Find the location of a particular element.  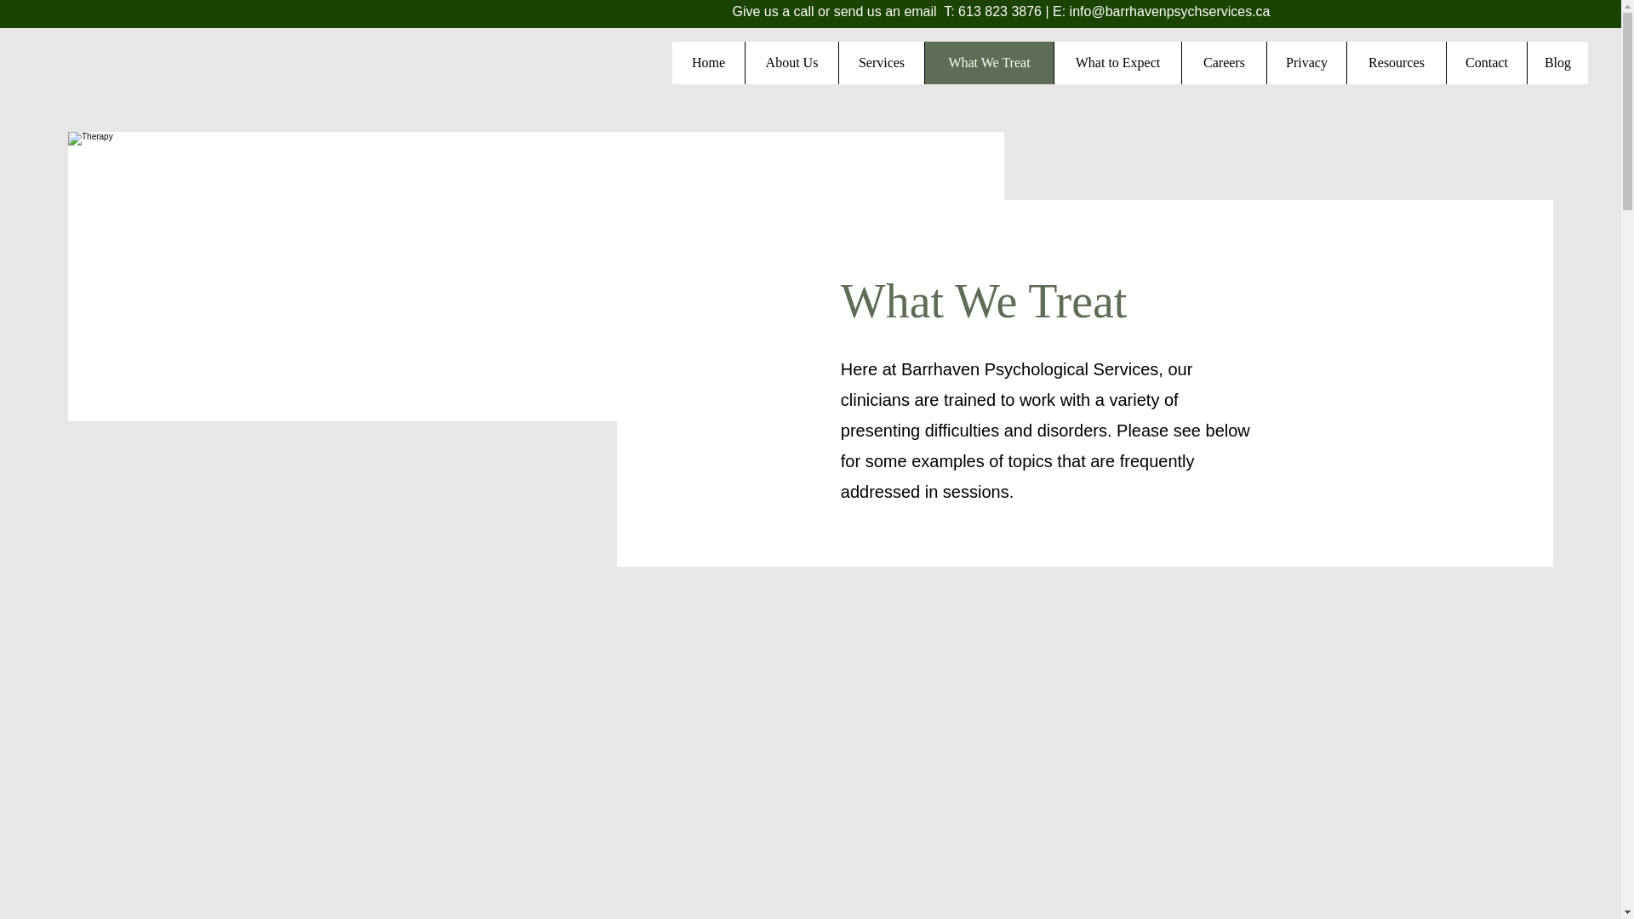

Blog is located at coordinates (1557, 63).